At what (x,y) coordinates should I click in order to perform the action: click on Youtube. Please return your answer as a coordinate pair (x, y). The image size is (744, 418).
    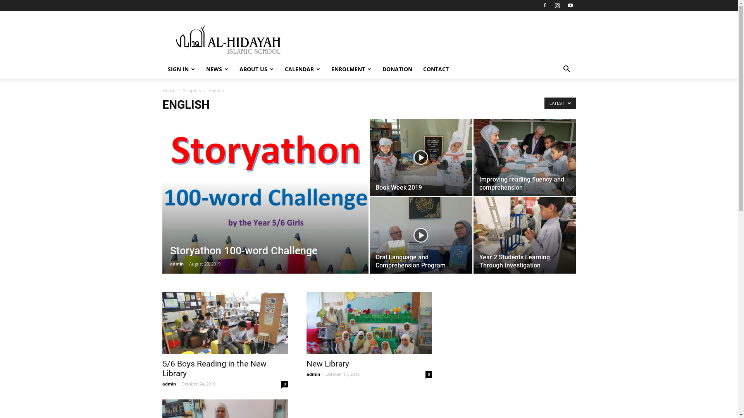
    Looking at the image, I should click on (570, 5).